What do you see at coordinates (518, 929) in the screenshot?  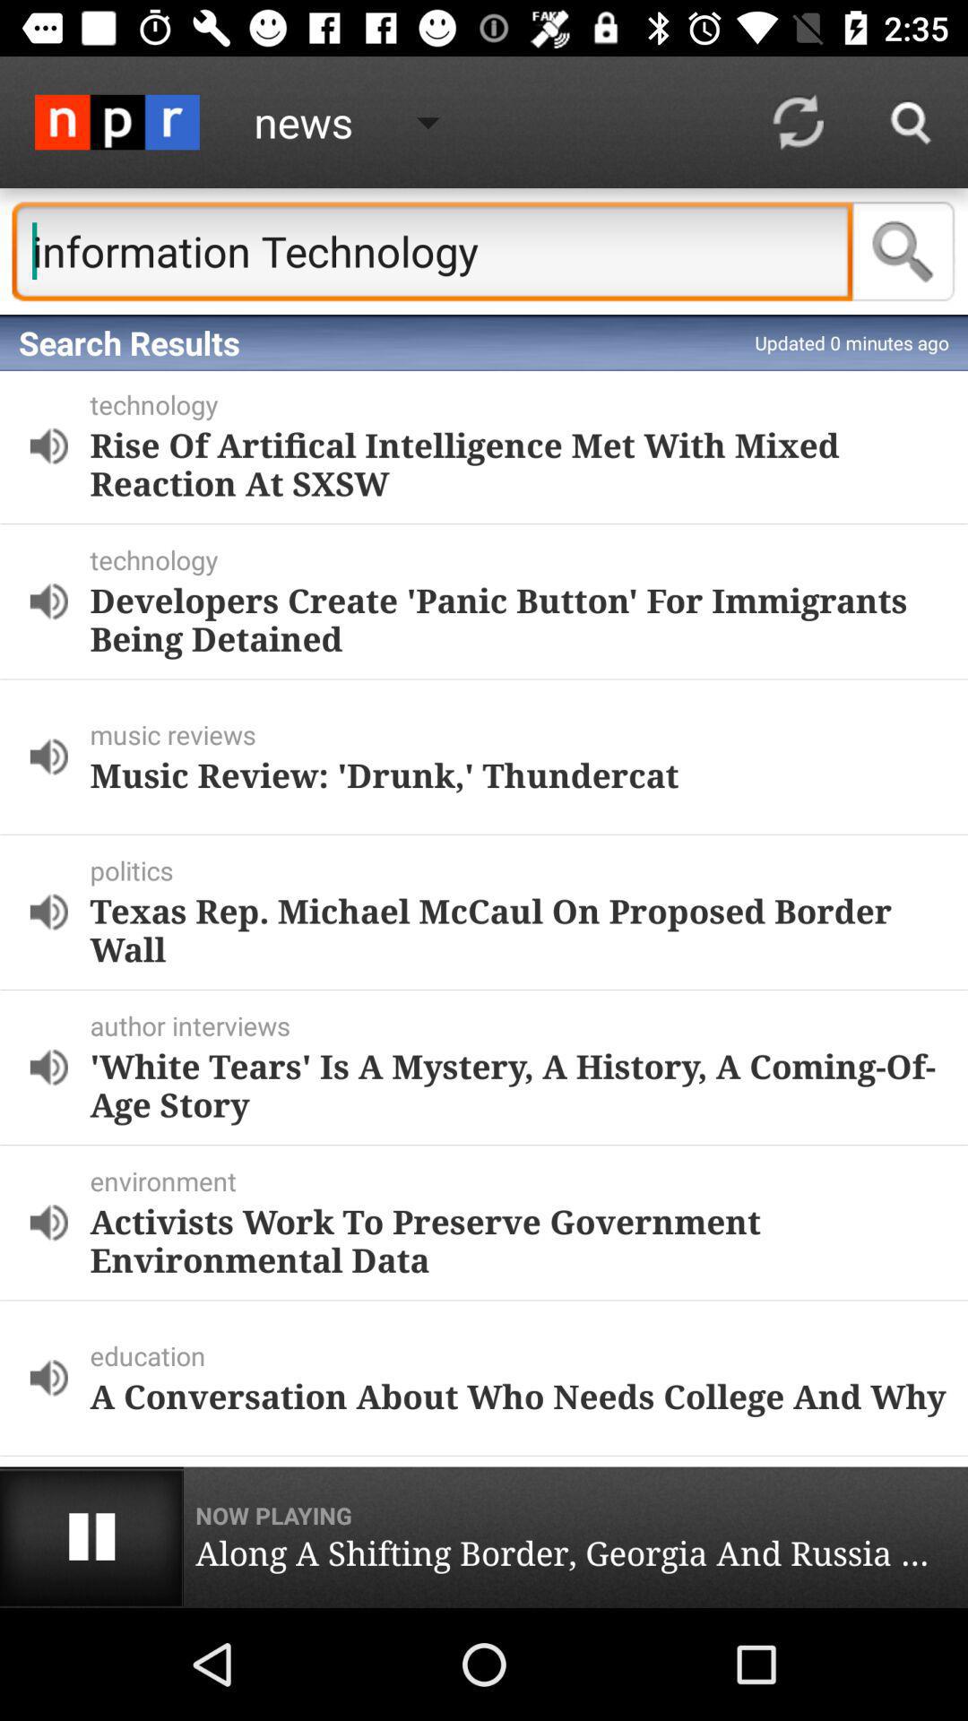 I see `press the item above author interviews item` at bounding box center [518, 929].